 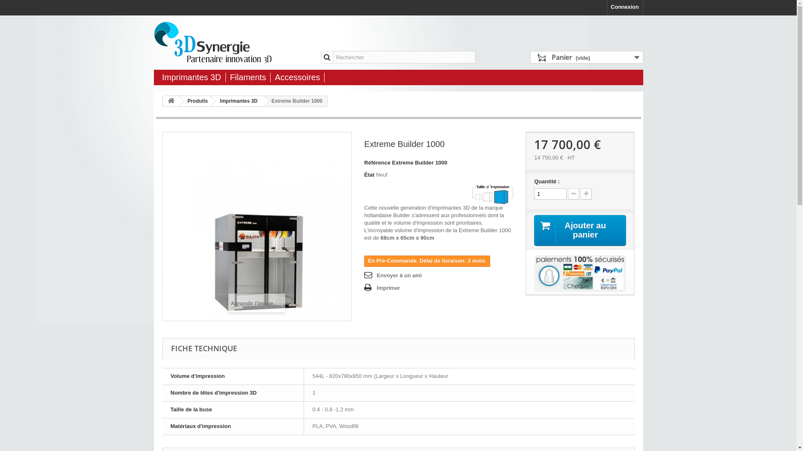 What do you see at coordinates (580, 231) in the screenshot?
I see `Ajouter au panier` at bounding box center [580, 231].